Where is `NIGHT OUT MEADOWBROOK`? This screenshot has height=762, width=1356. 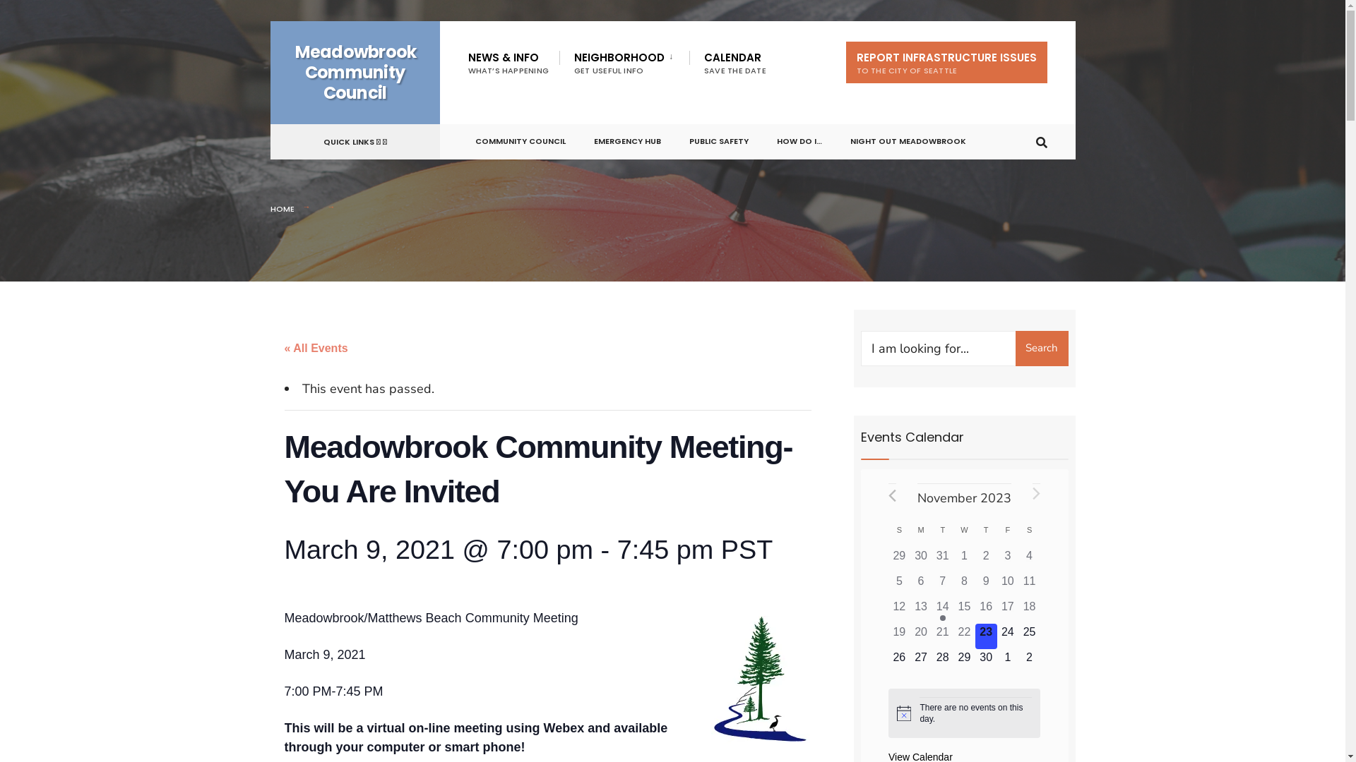
NIGHT OUT MEADOWBROOK is located at coordinates (908, 138).